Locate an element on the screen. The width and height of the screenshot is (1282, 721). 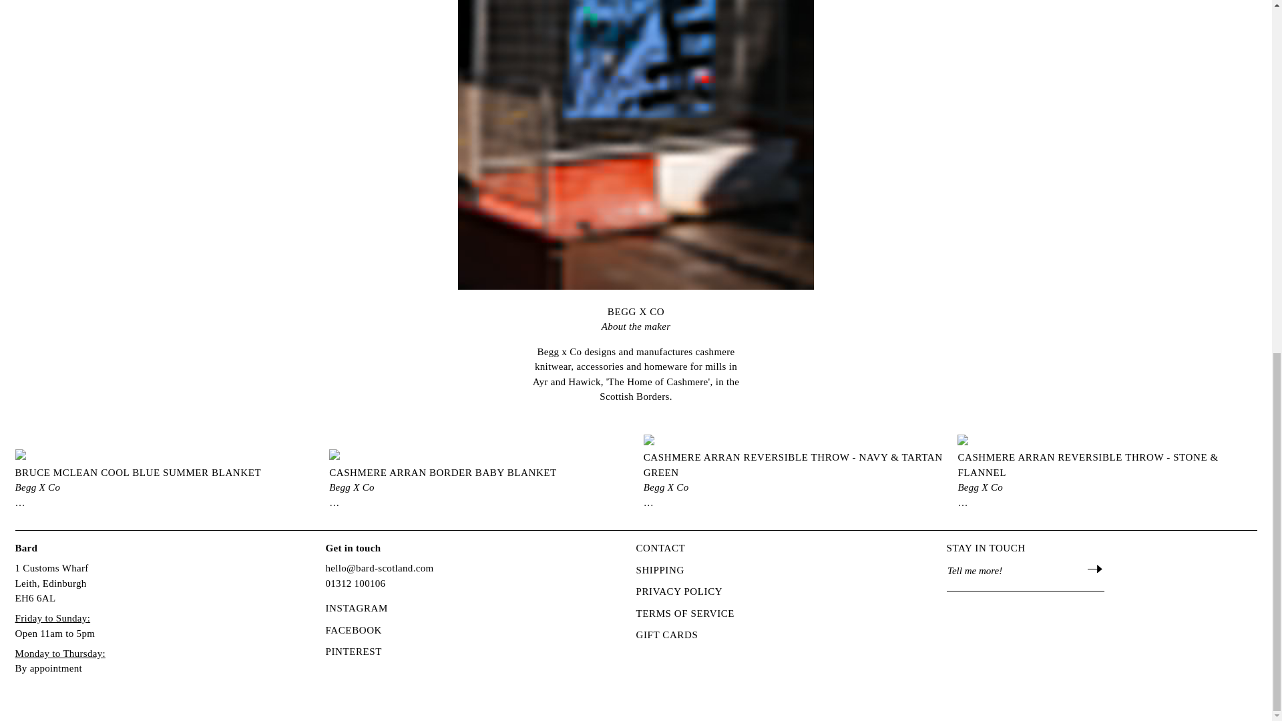
CONTACT is located at coordinates (660, 548).